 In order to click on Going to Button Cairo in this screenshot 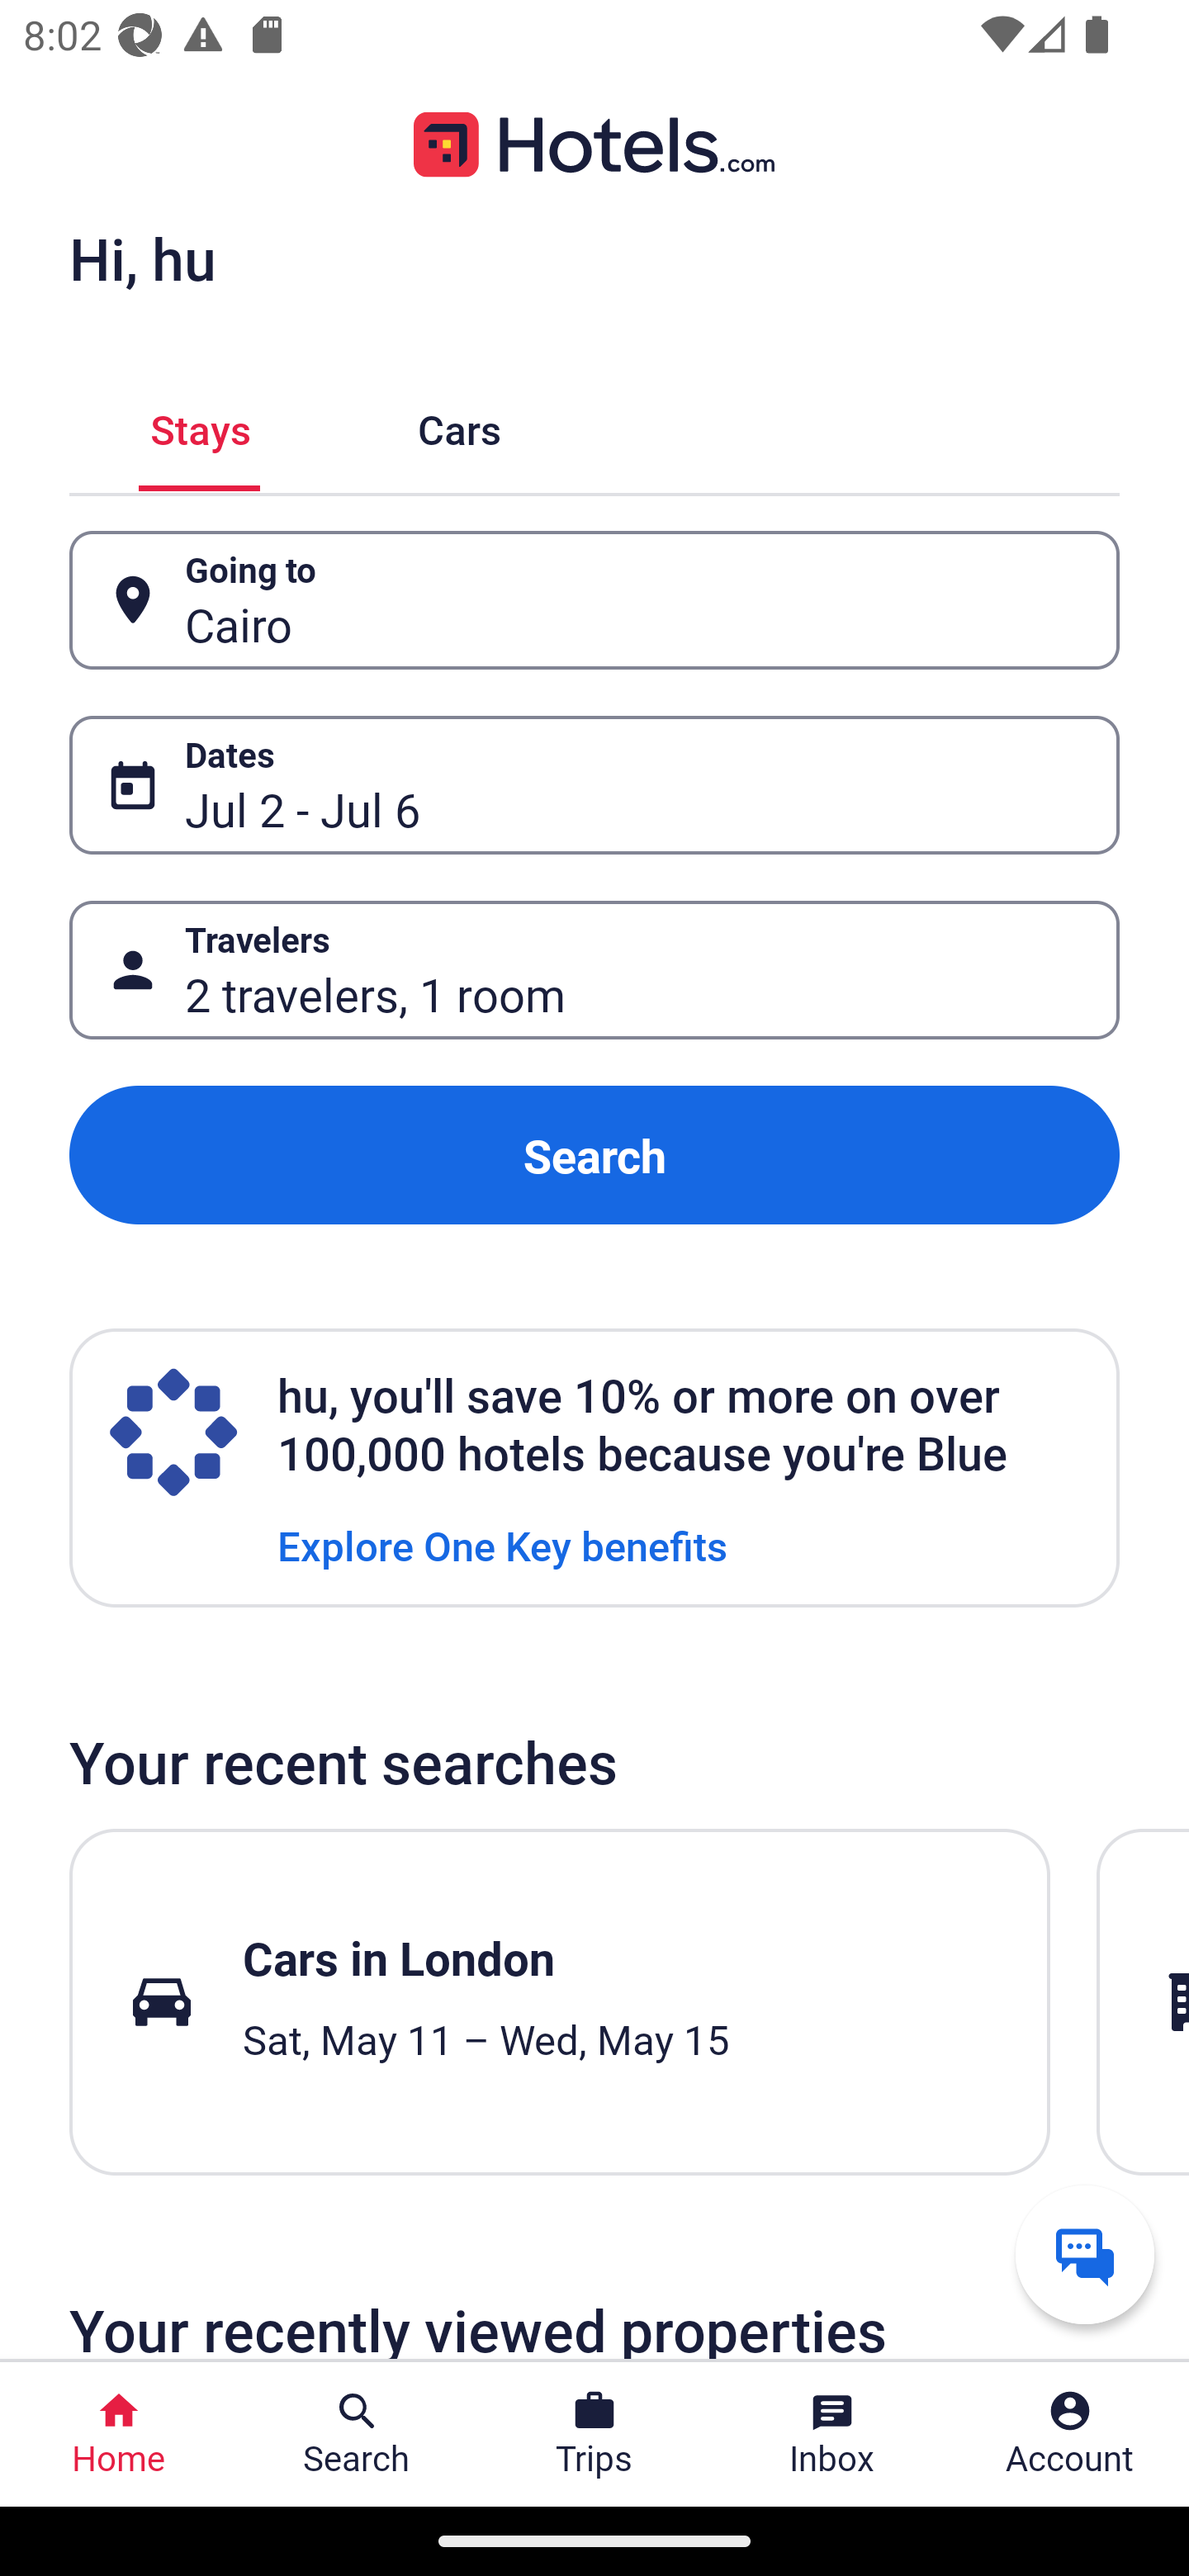, I will do `click(594, 599)`.